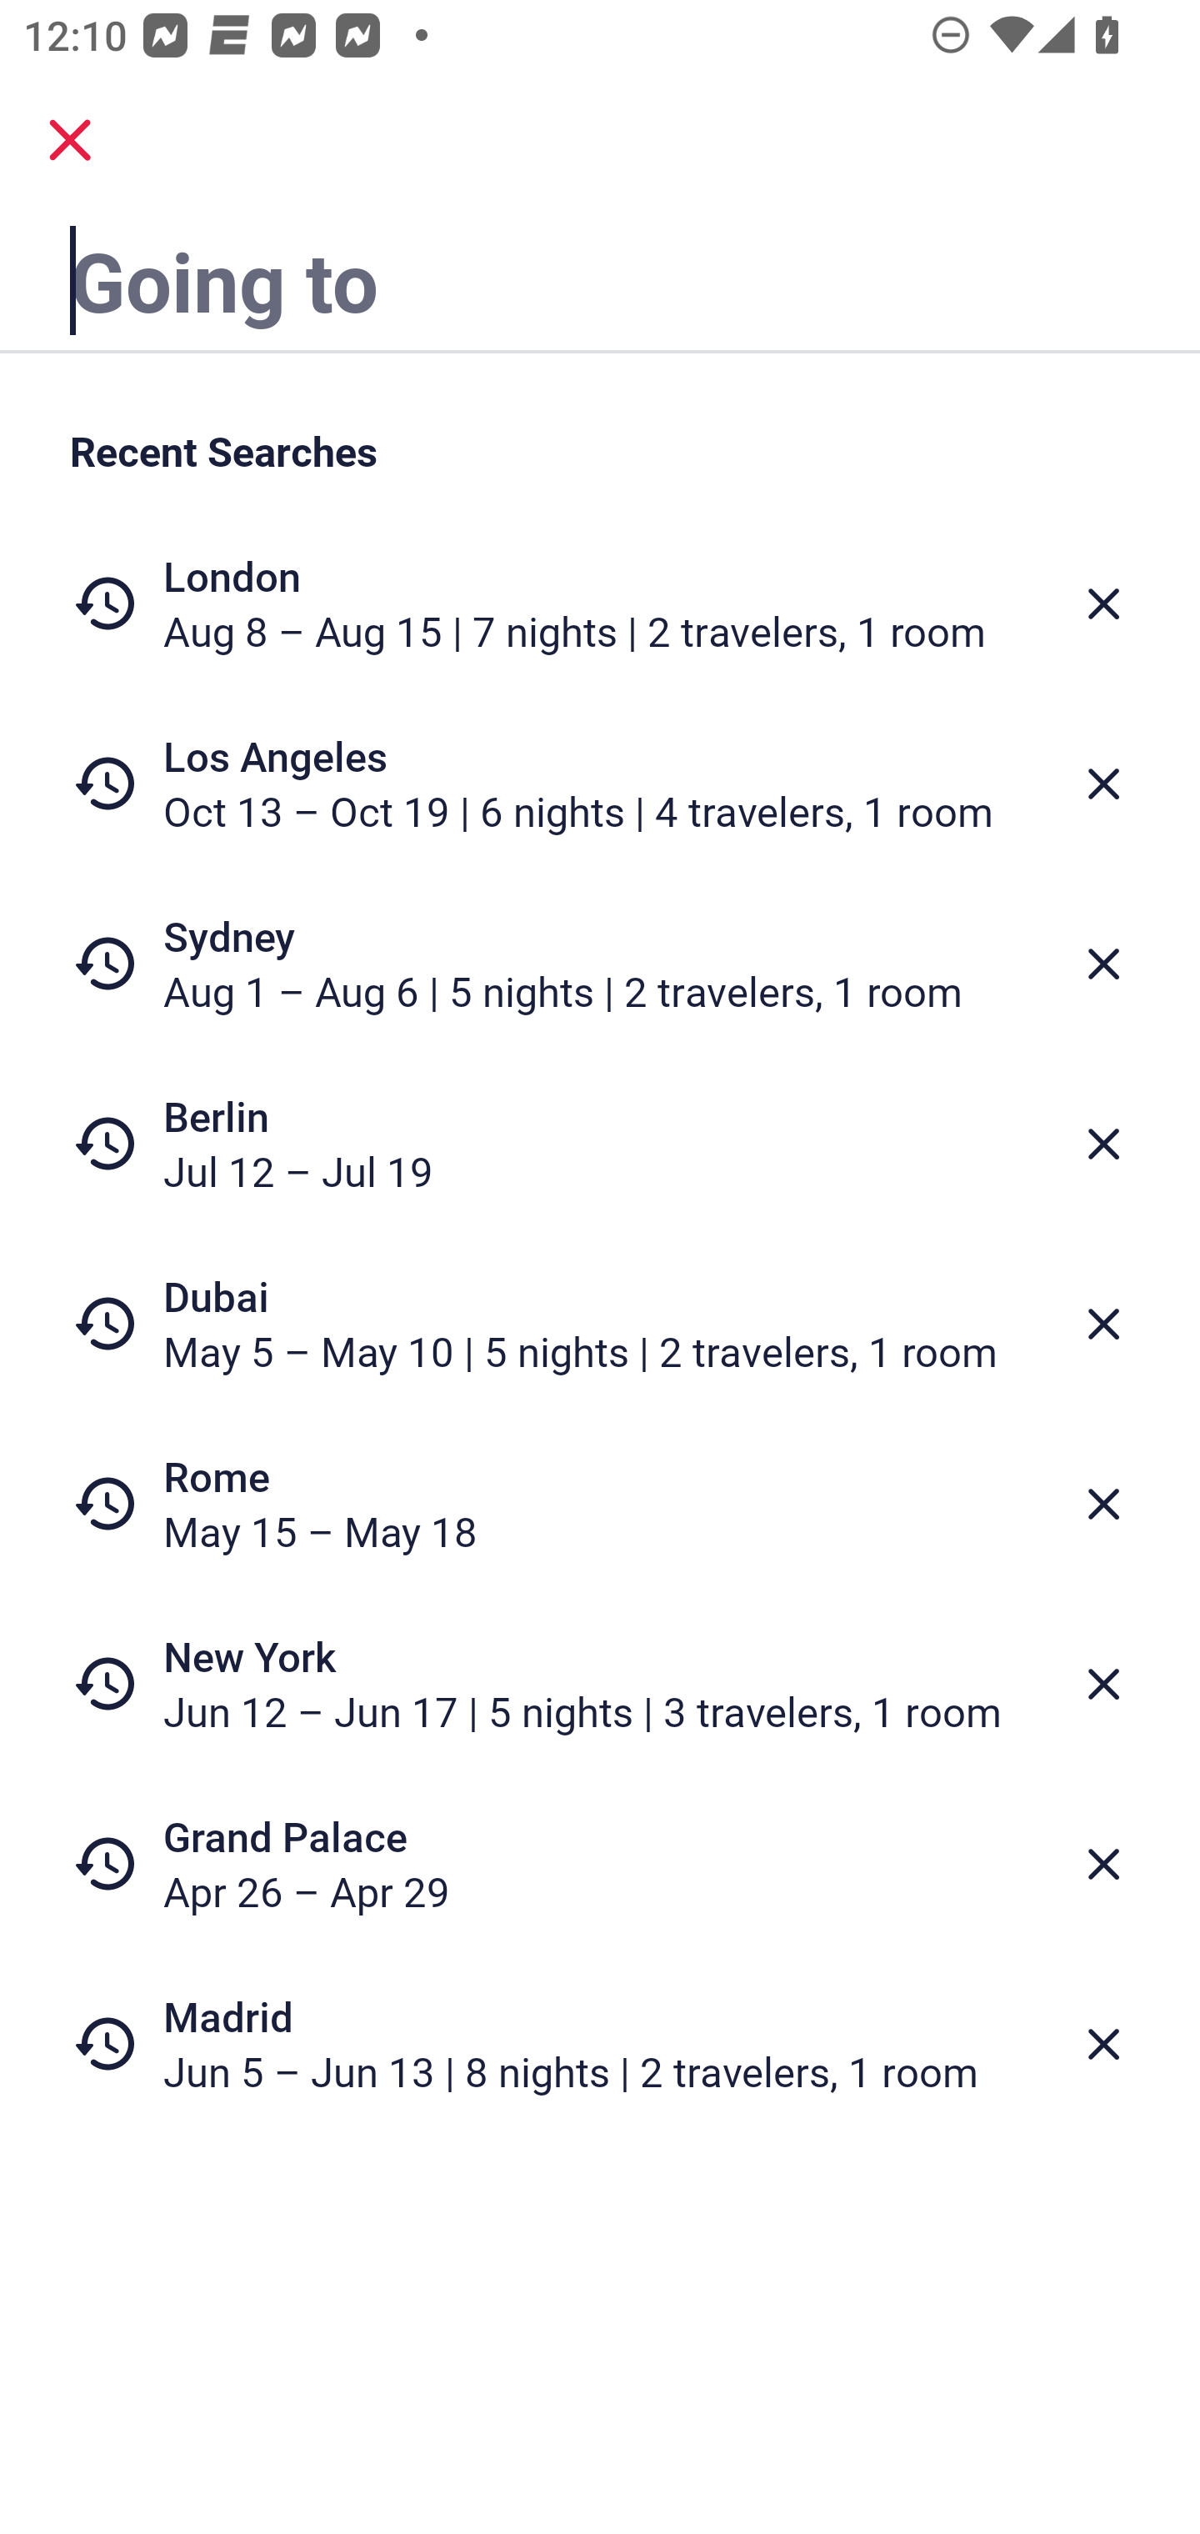 This screenshot has height=2534, width=1200. I want to click on Delete from recent searches, so click(1103, 1324).